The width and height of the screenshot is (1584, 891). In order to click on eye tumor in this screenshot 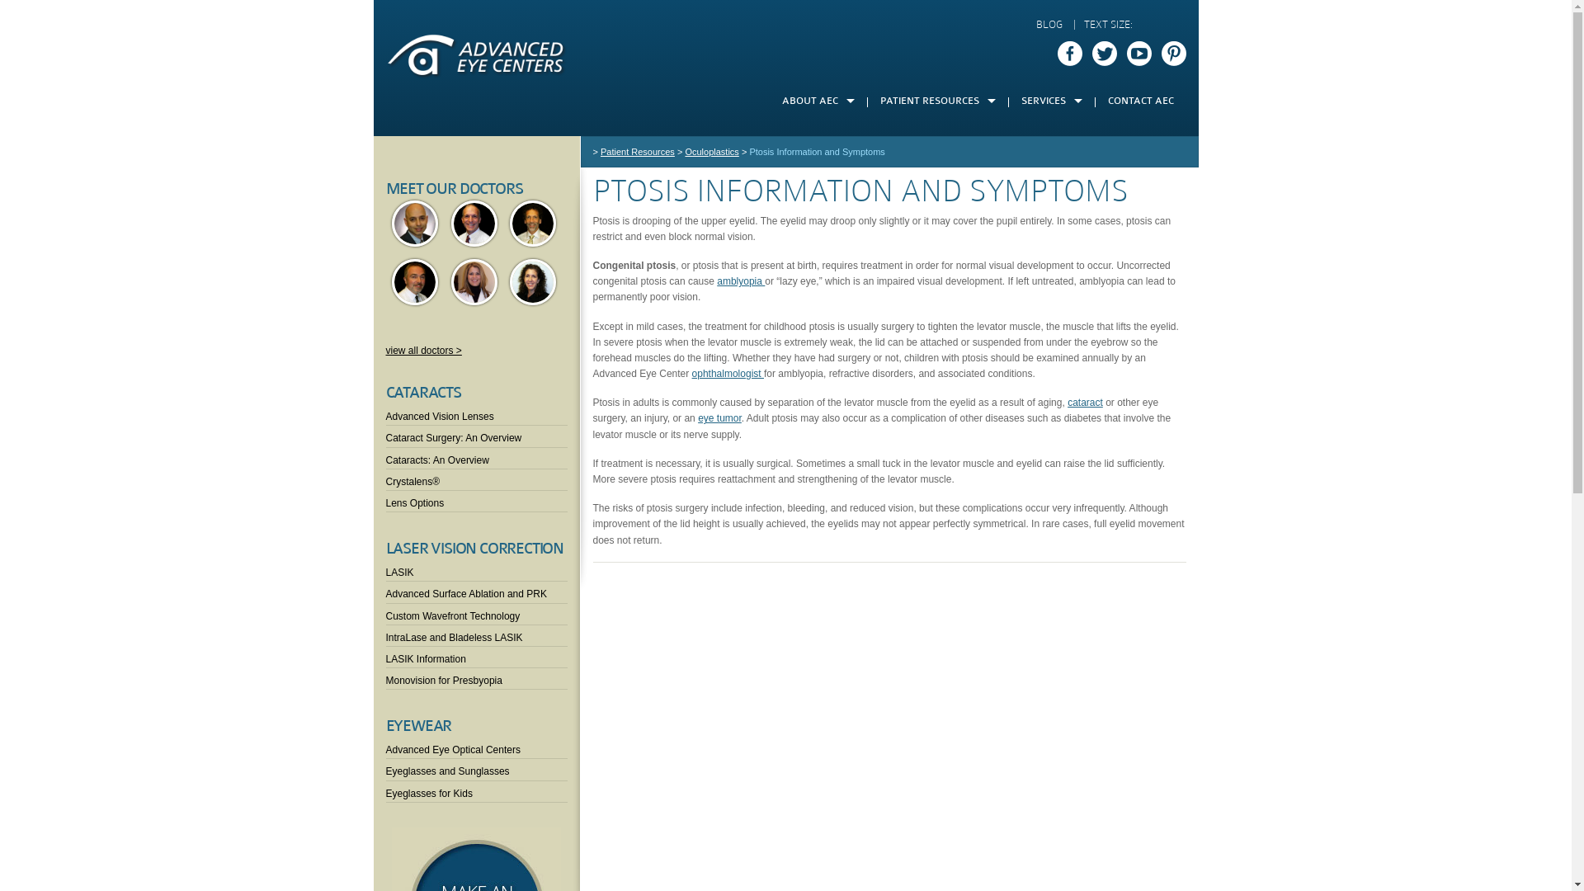, I will do `click(719, 418)`.